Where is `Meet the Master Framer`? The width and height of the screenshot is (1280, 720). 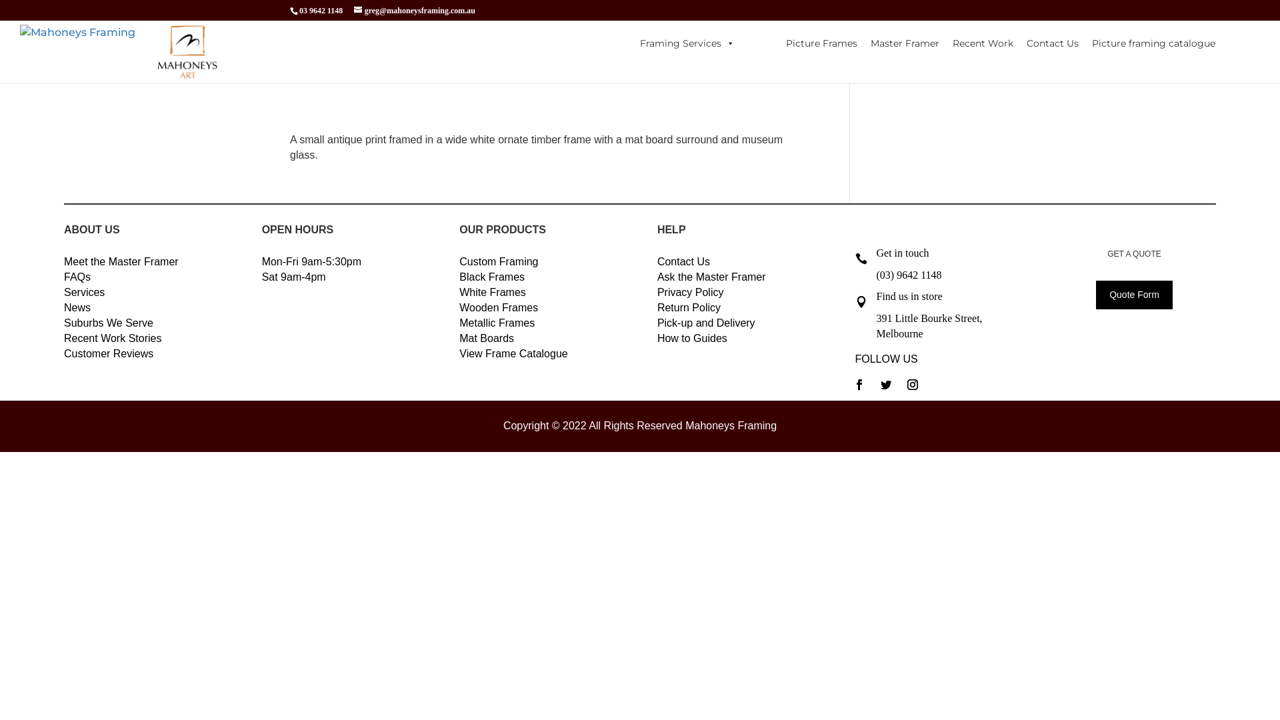 Meet the Master Framer is located at coordinates (121, 261).